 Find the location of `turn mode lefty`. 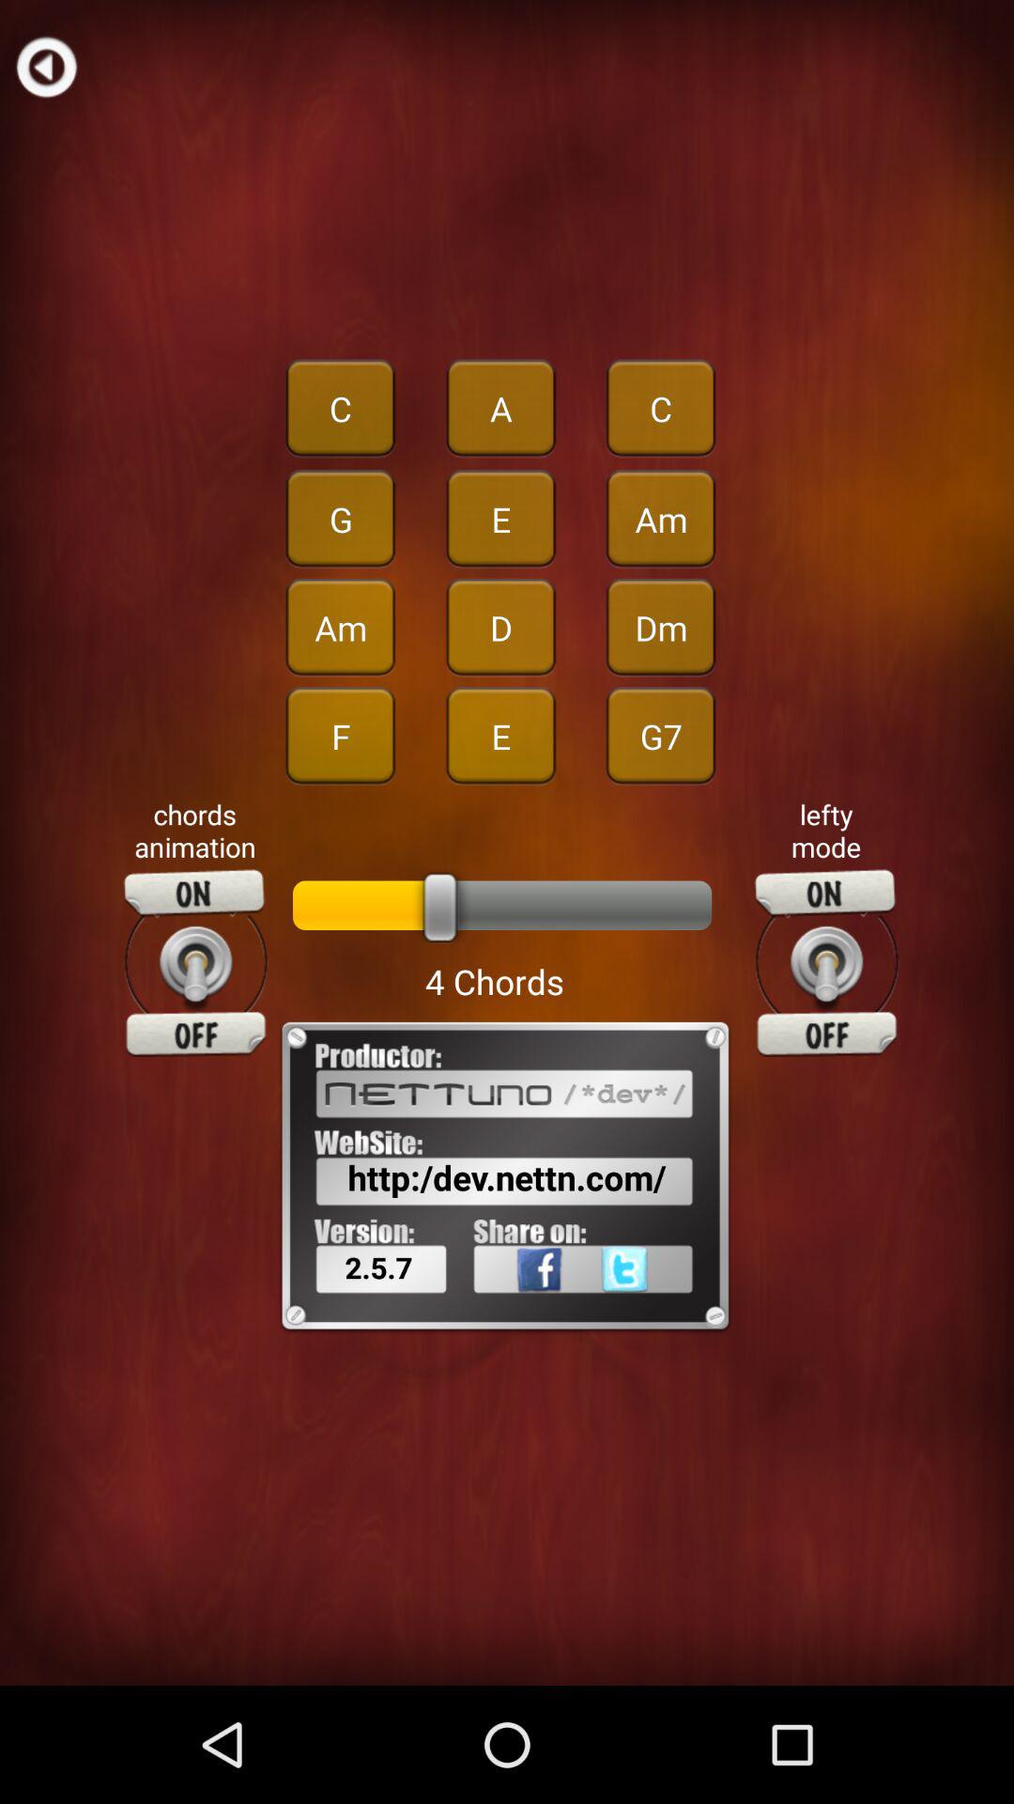

turn mode lefty is located at coordinates (826, 963).